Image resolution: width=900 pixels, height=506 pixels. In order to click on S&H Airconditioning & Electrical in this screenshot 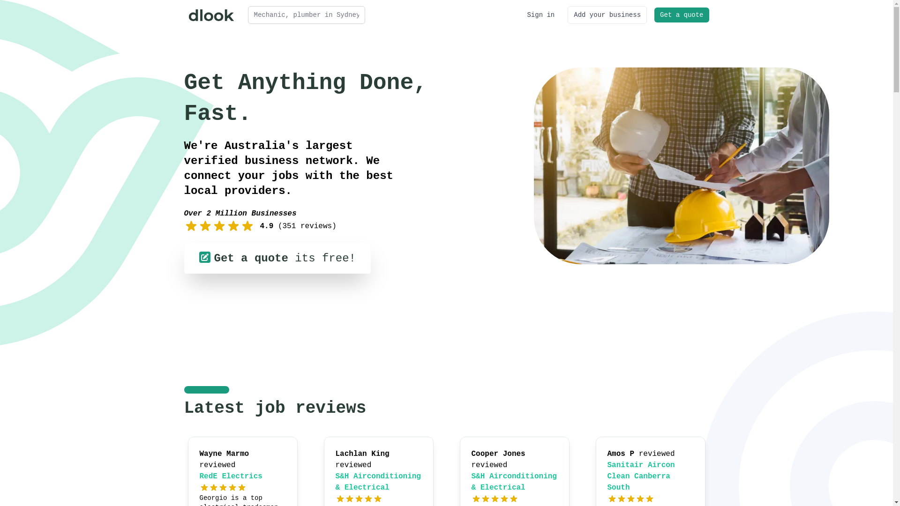, I will do `click(378, 482)`.